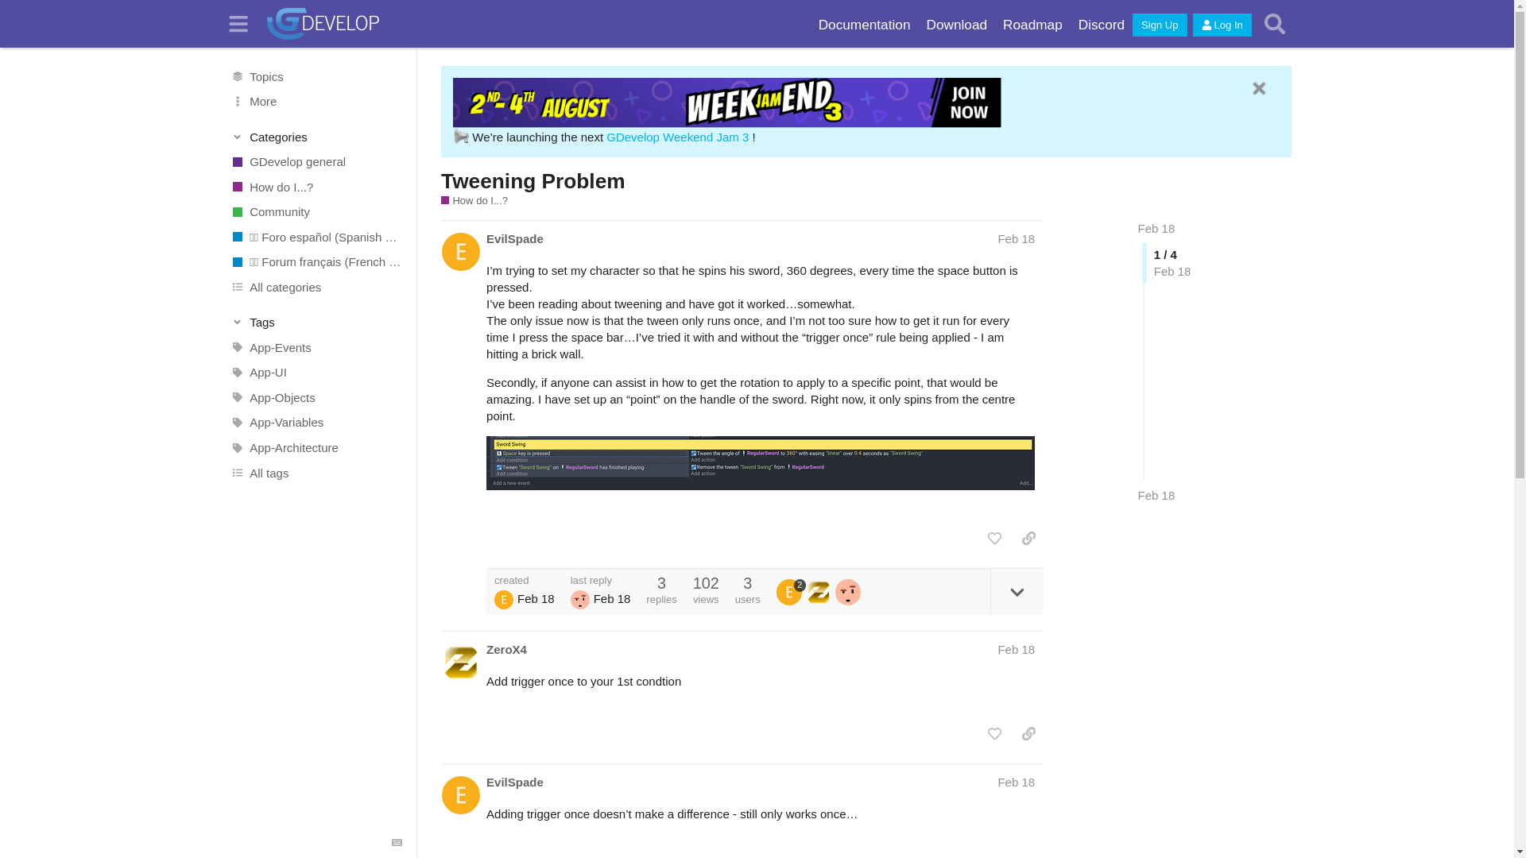  Describe the element at coordinates (316, 211) in the screenshot. I see `Community` at that location.